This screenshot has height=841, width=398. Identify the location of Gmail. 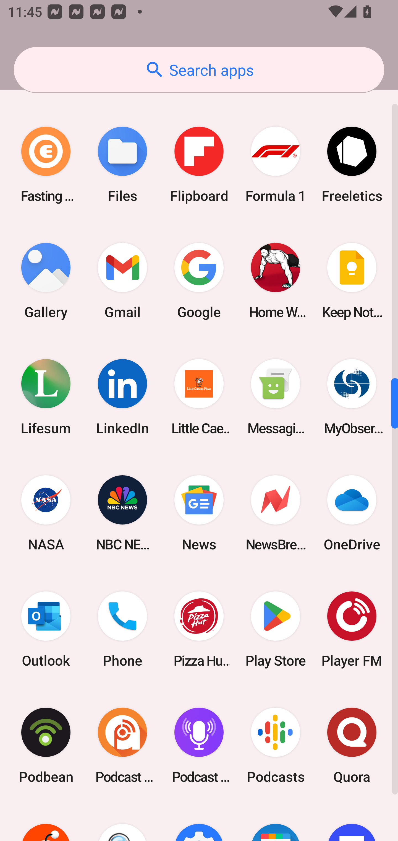
(122, 281).